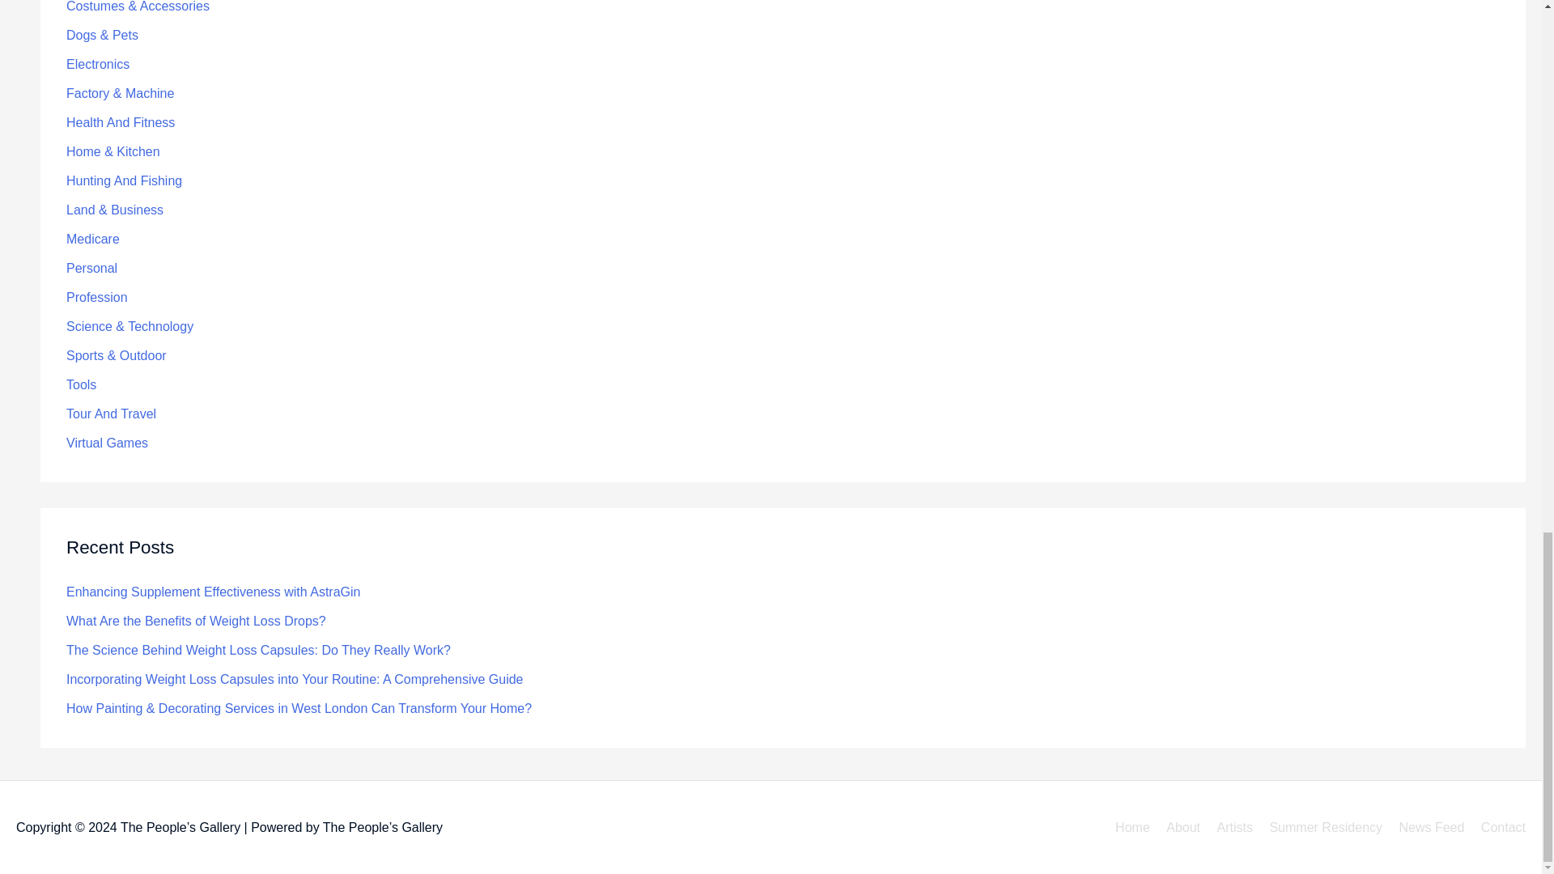  What do you see at coordinates (92, 239) in the screenshot?
I see `Medicare` at bounding box center [92, 239].